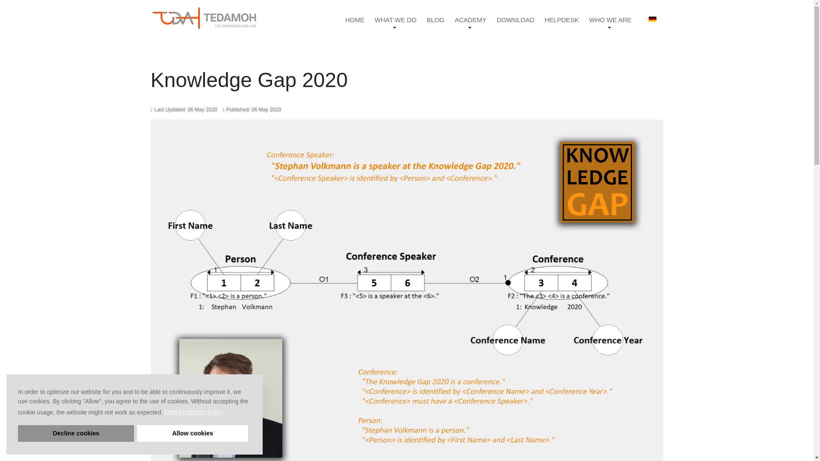 The width and height of the screenshot is (820, 461). What do you see at coordinates (610, 23) in the screenshot?
I see `WHO WE ARE` at bounding box center [610, 23].